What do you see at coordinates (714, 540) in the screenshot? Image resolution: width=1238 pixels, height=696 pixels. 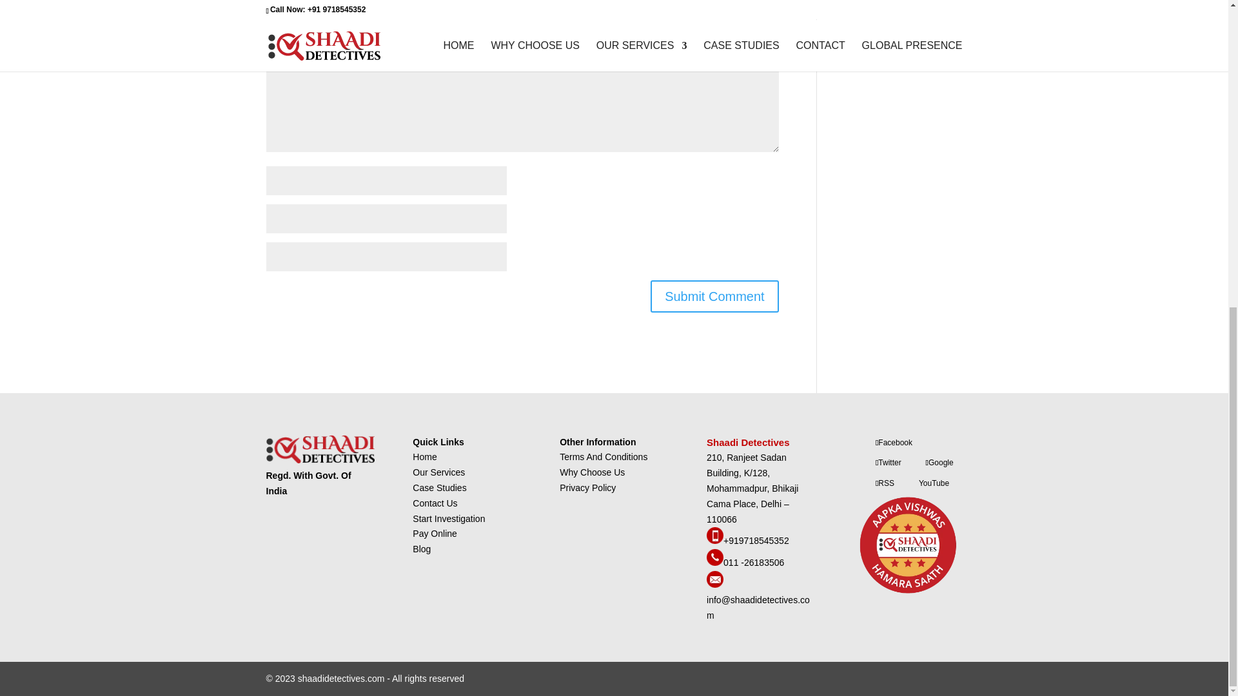 I see `1800 3000 7005` at bounding box center [714, 540].